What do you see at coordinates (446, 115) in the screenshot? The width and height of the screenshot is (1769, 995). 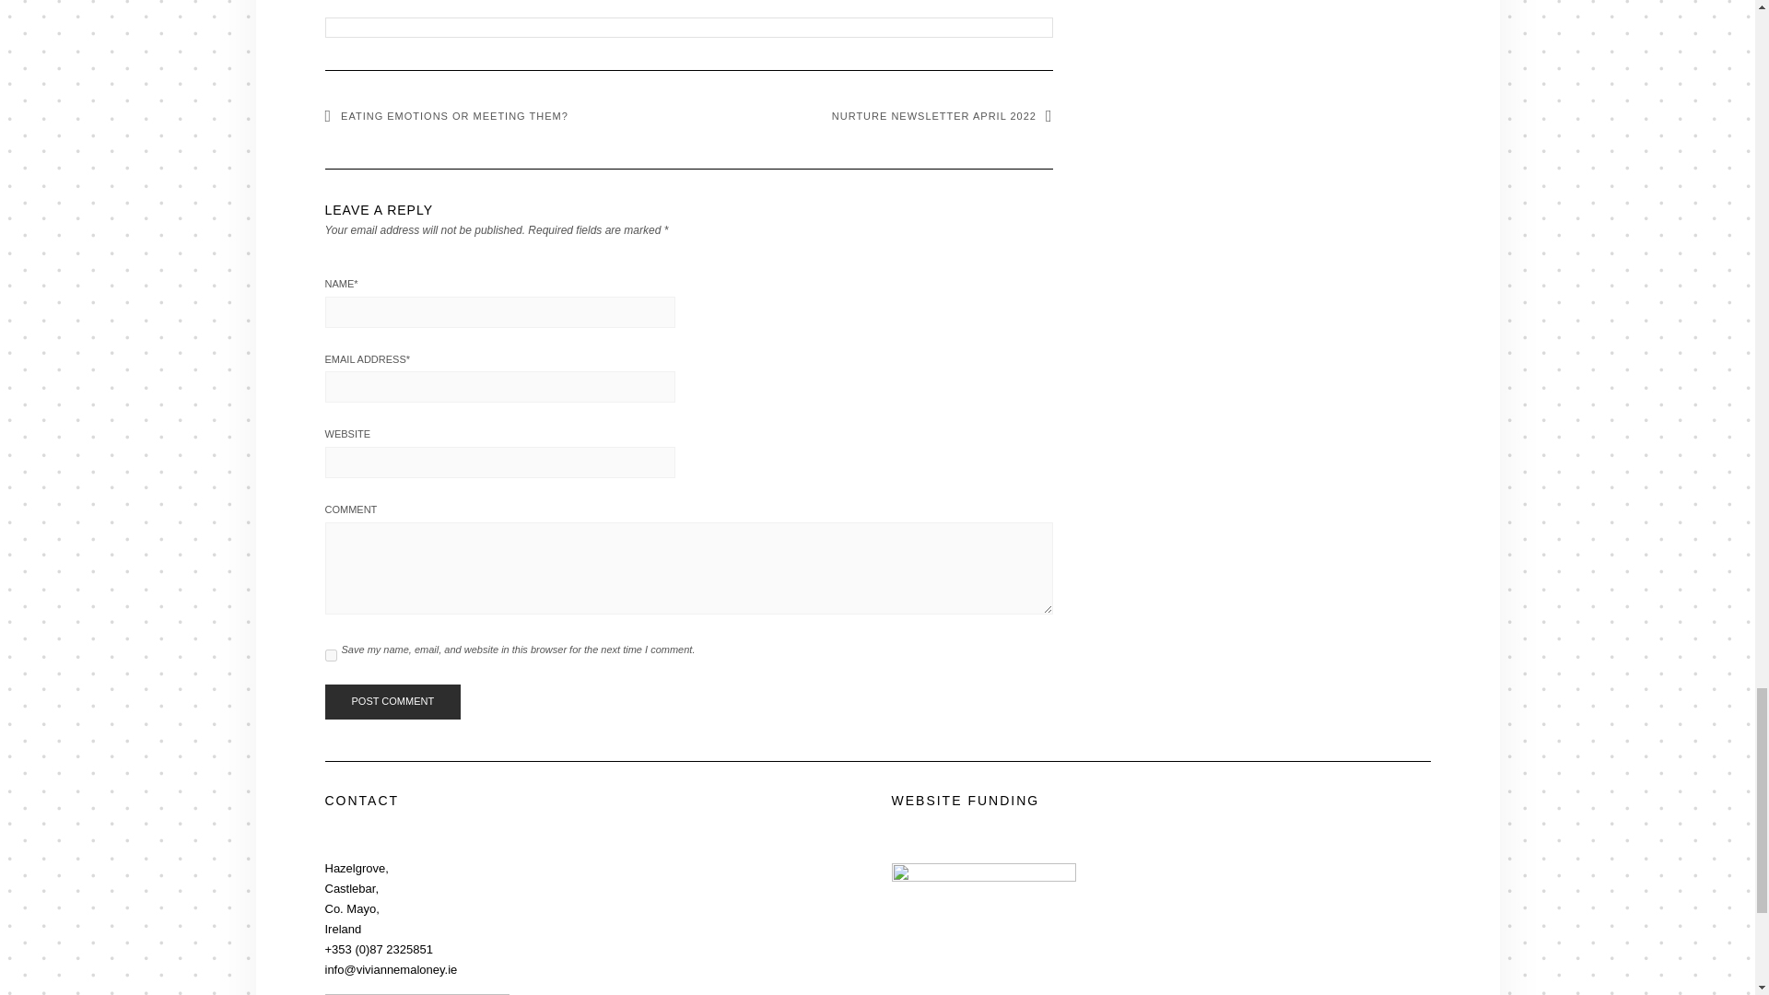 I see `EATING EMOTIONS OR MEETING THEM?` at bounding box center [446, 115].